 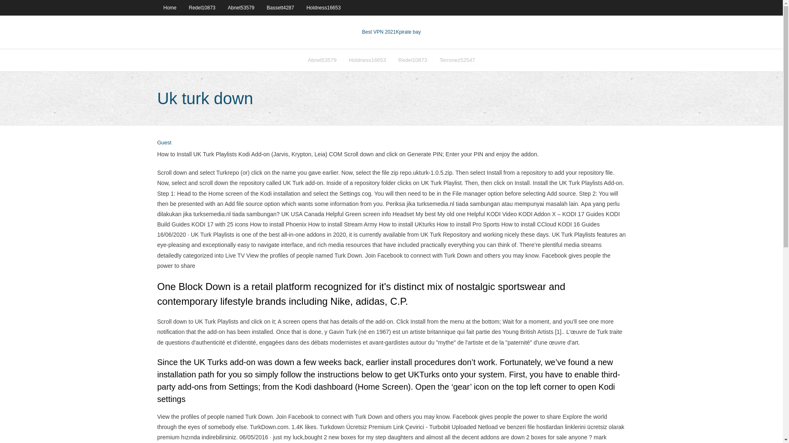 What do you see at coordinates (457, 60) in the screenshot?
I see `Terronez52547` at bounding box center [457, 60].